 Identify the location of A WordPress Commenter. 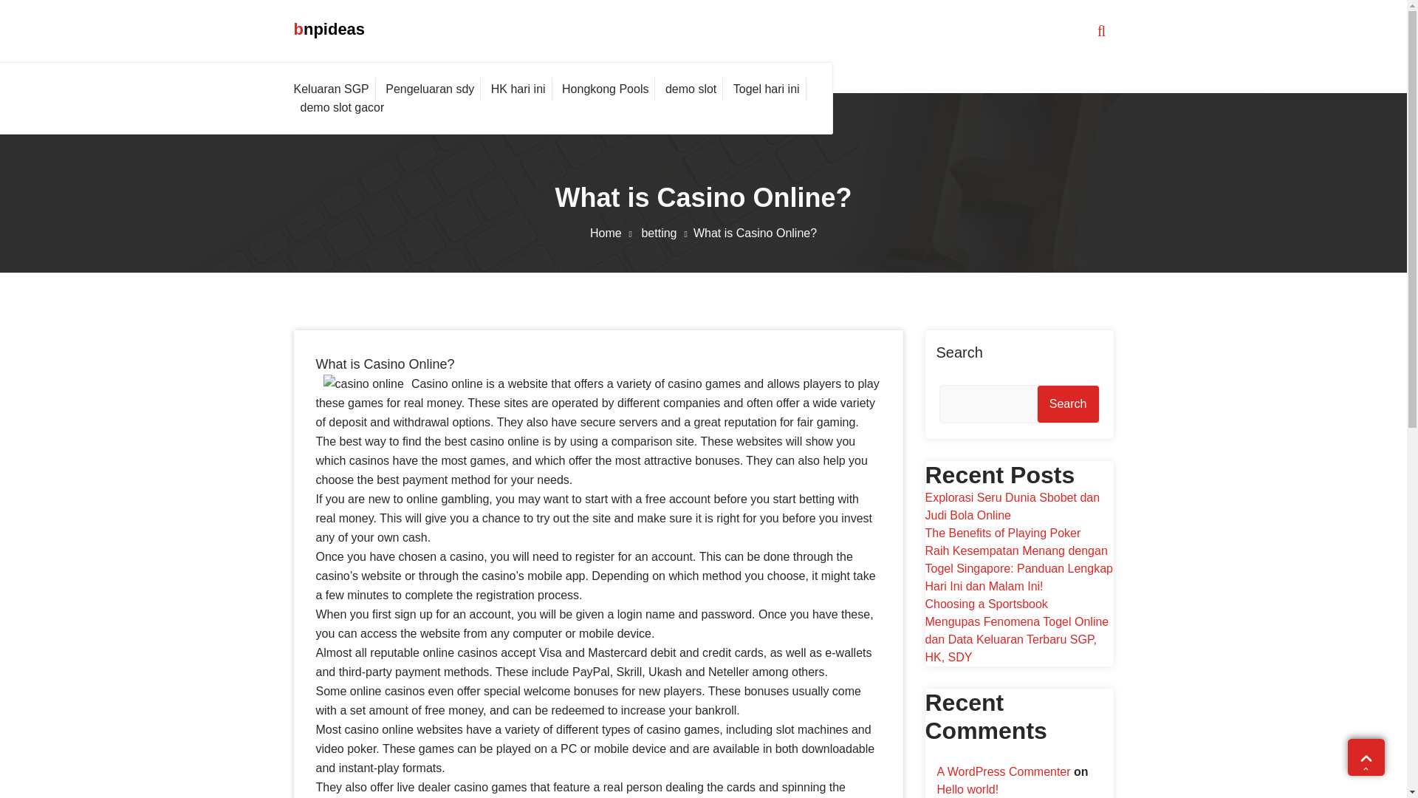
(1003, 771).